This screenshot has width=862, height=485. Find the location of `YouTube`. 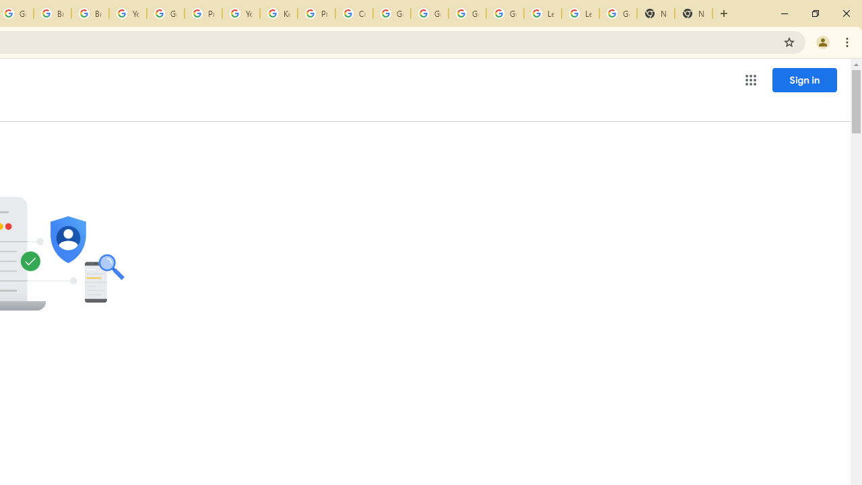

YouTube is located at coordinates (128, 13).